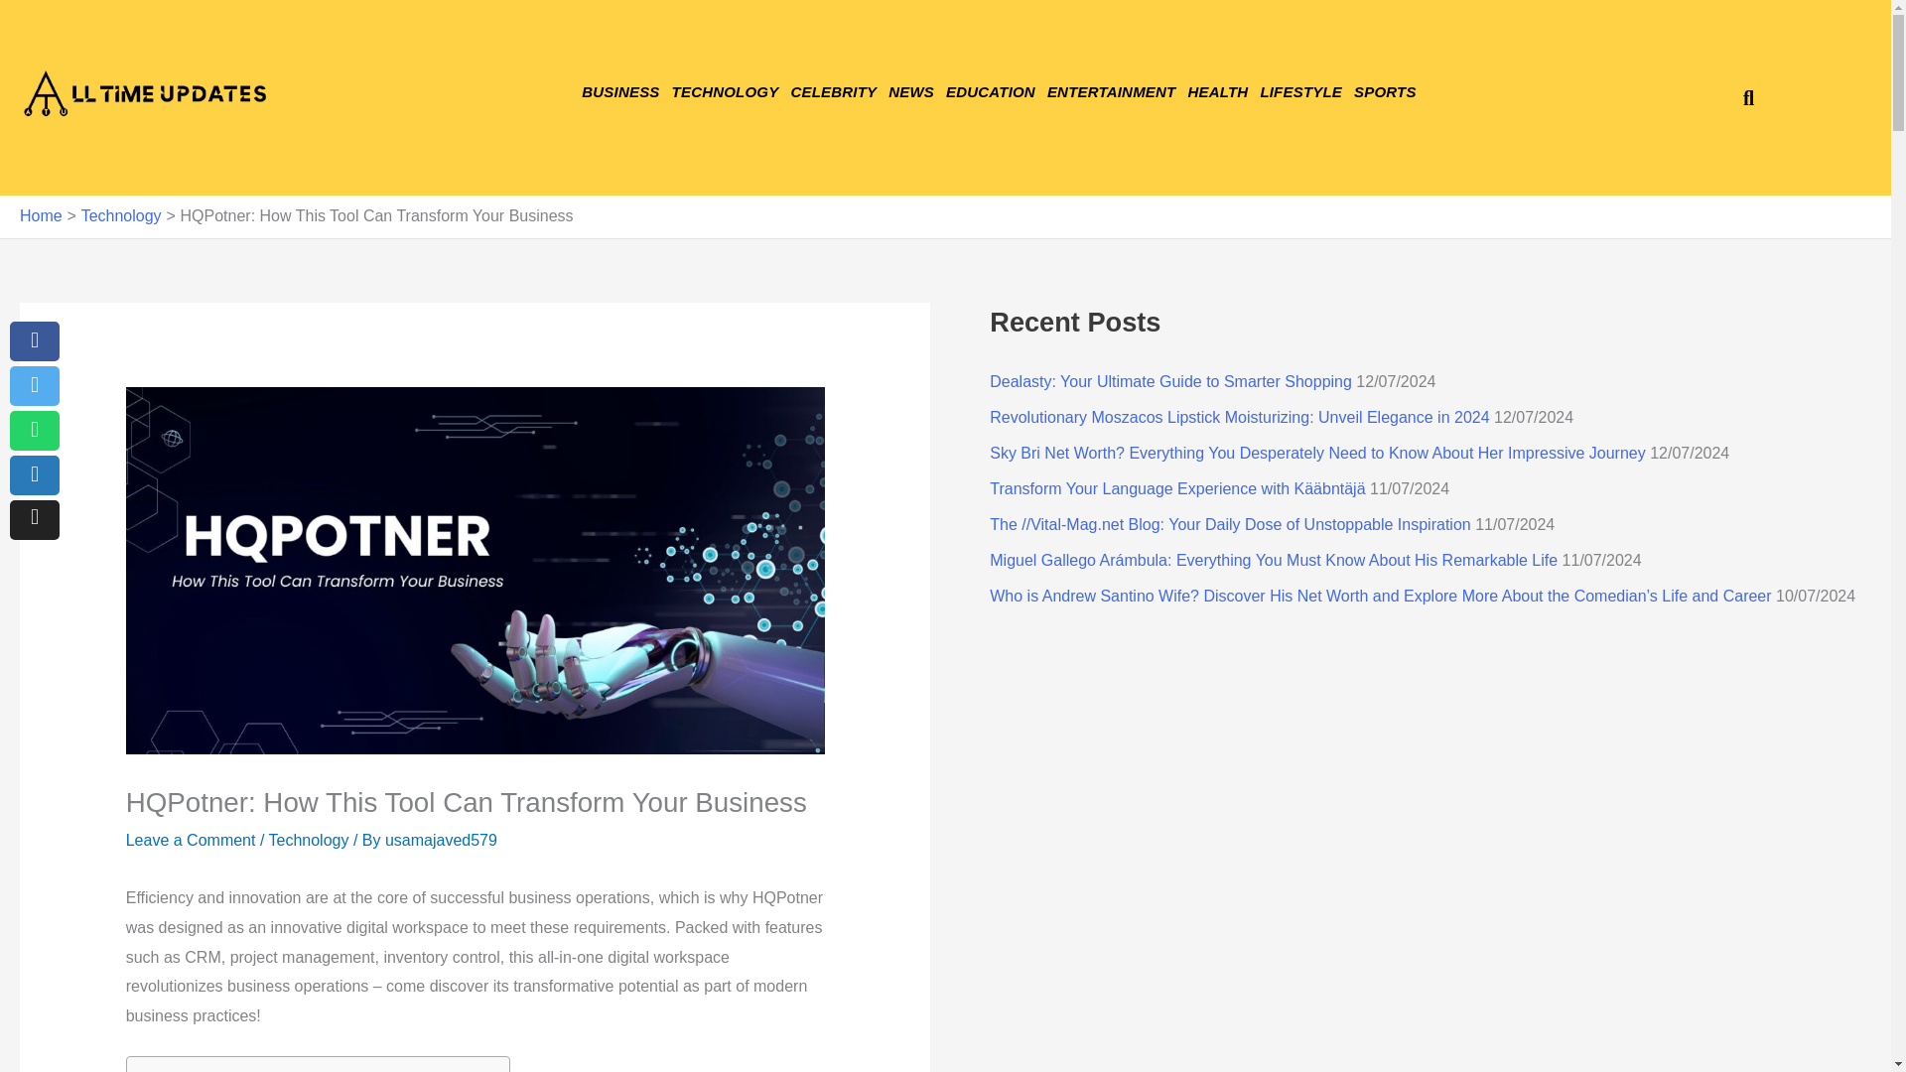 The height and width of the screenshot is (1072, 1906). I want to click on CELEBRITY, so click(832, 91).